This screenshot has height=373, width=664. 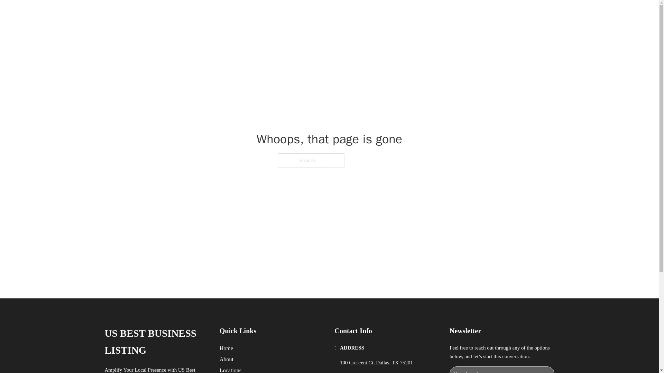 What do you see at coordinates (452, 13) in the screenshot?
I see `LOCATIONS` at bounding box center [452, 13].